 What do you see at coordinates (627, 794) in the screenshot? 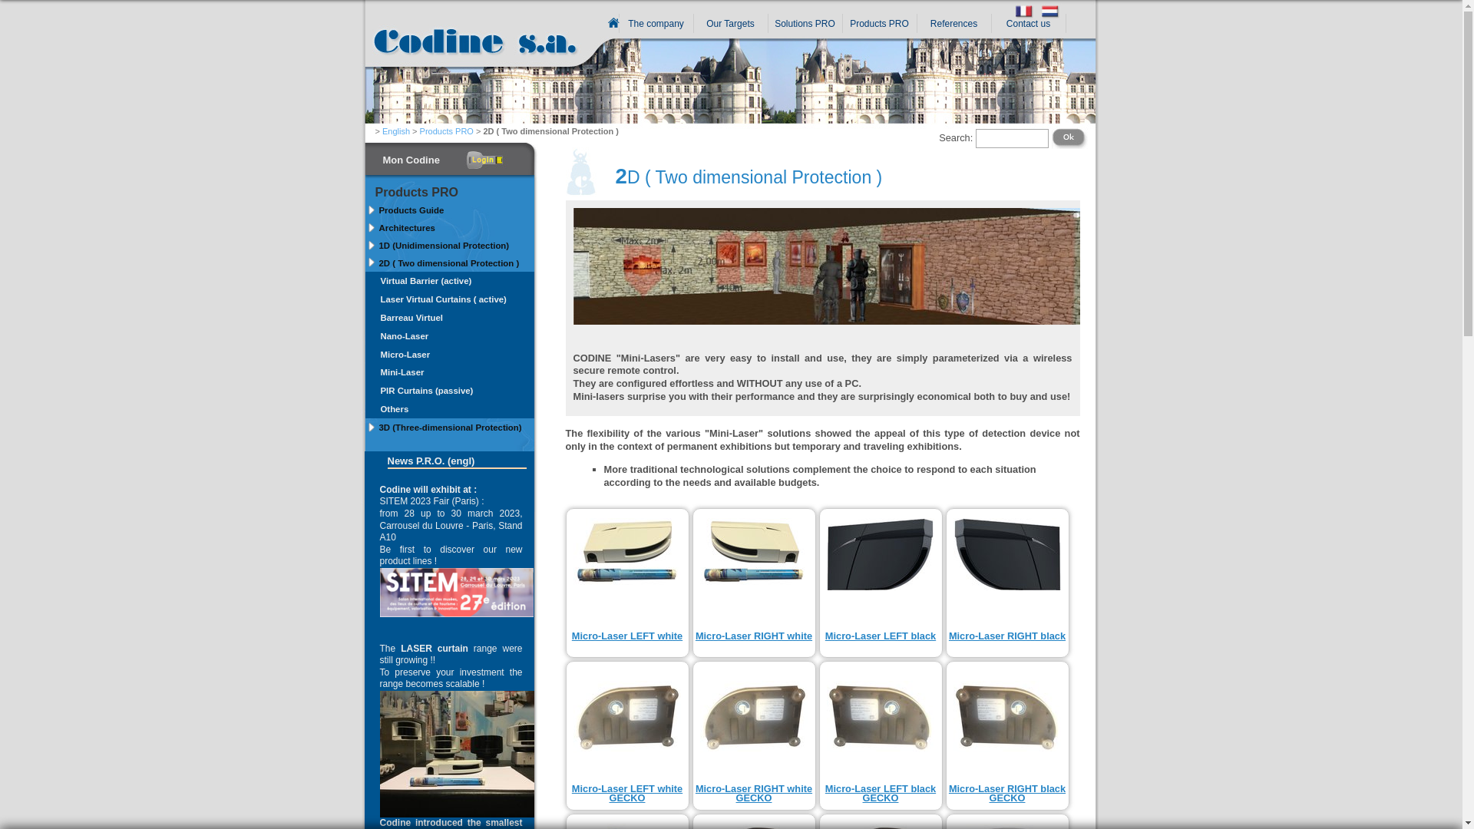
I see `Micro-Laser LEFT white GECKO` at bounding box center [627, 794].